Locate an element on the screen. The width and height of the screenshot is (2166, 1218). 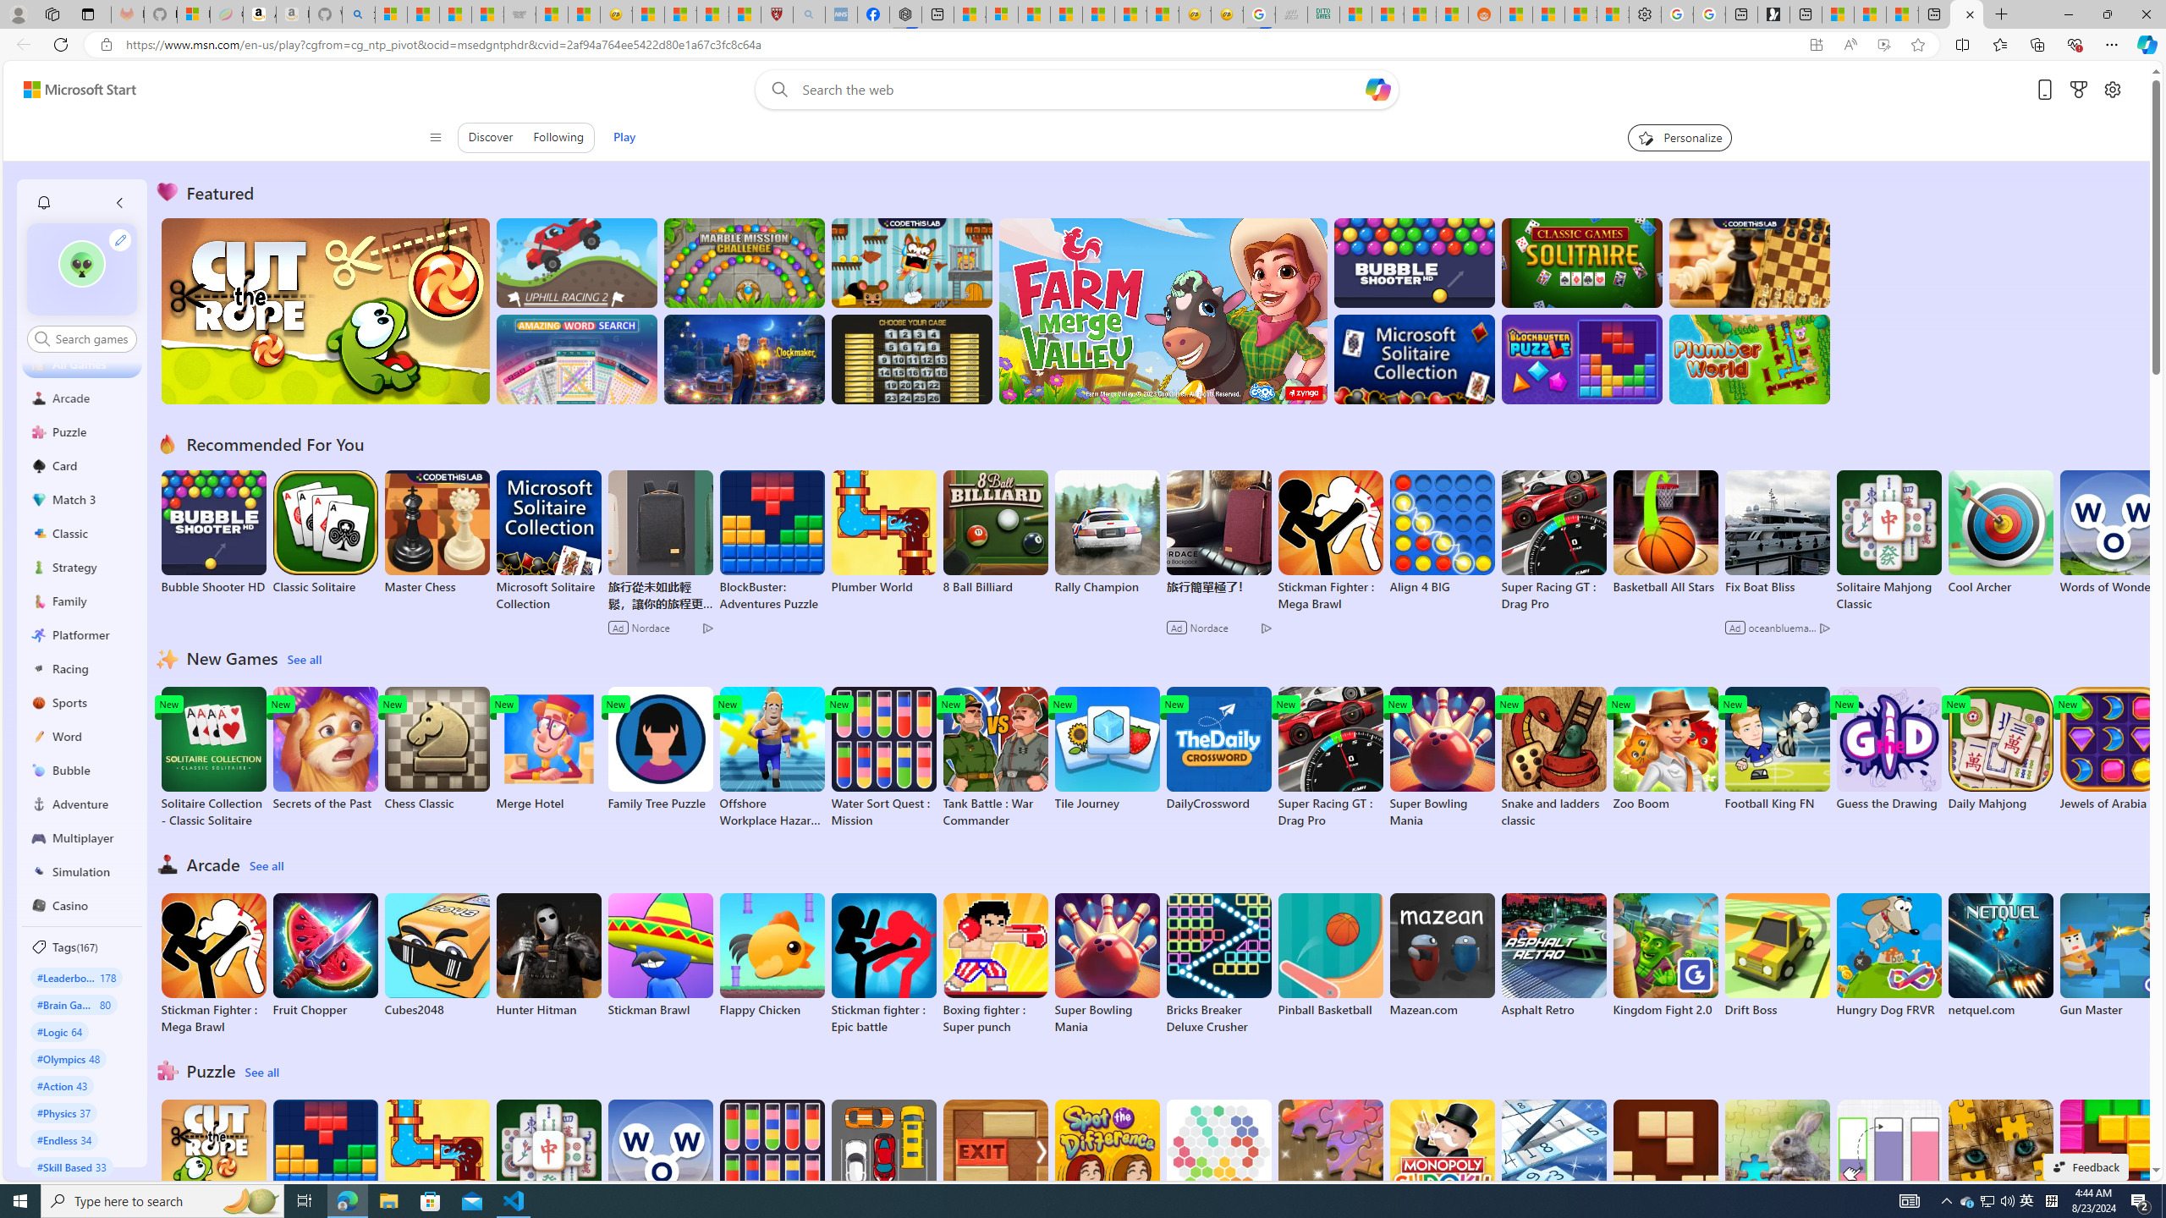
Water Sort Quest : Mission is located at coordinates (772, 1171).